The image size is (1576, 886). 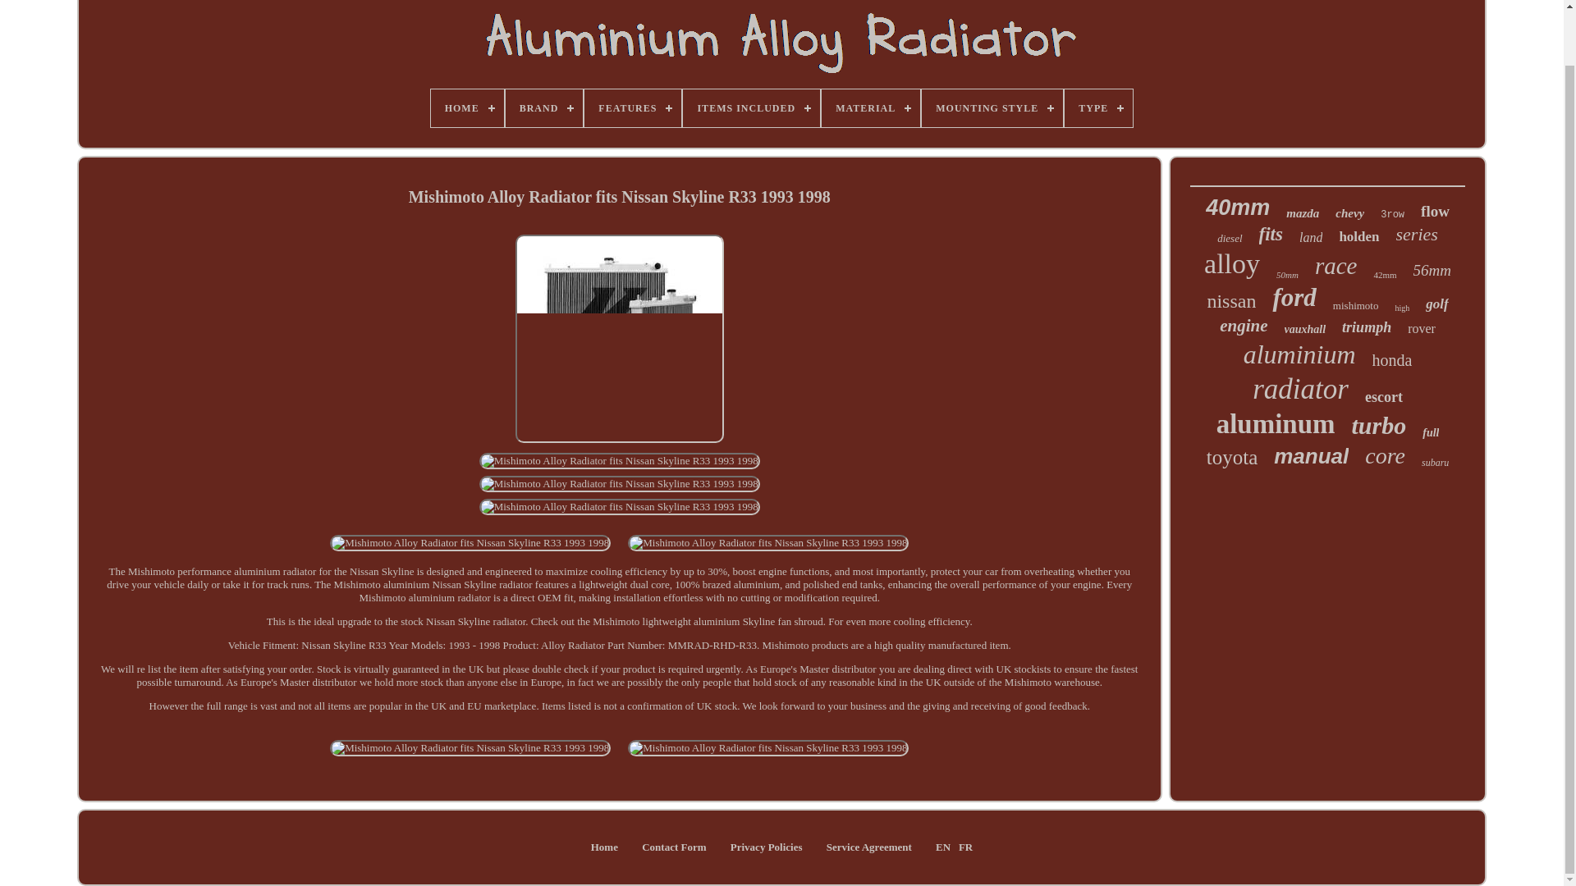 I want to click on Mishimoto Alloy Radiator fits Nissan Skyline R33 1993 1998, so click(x=619, y=461).